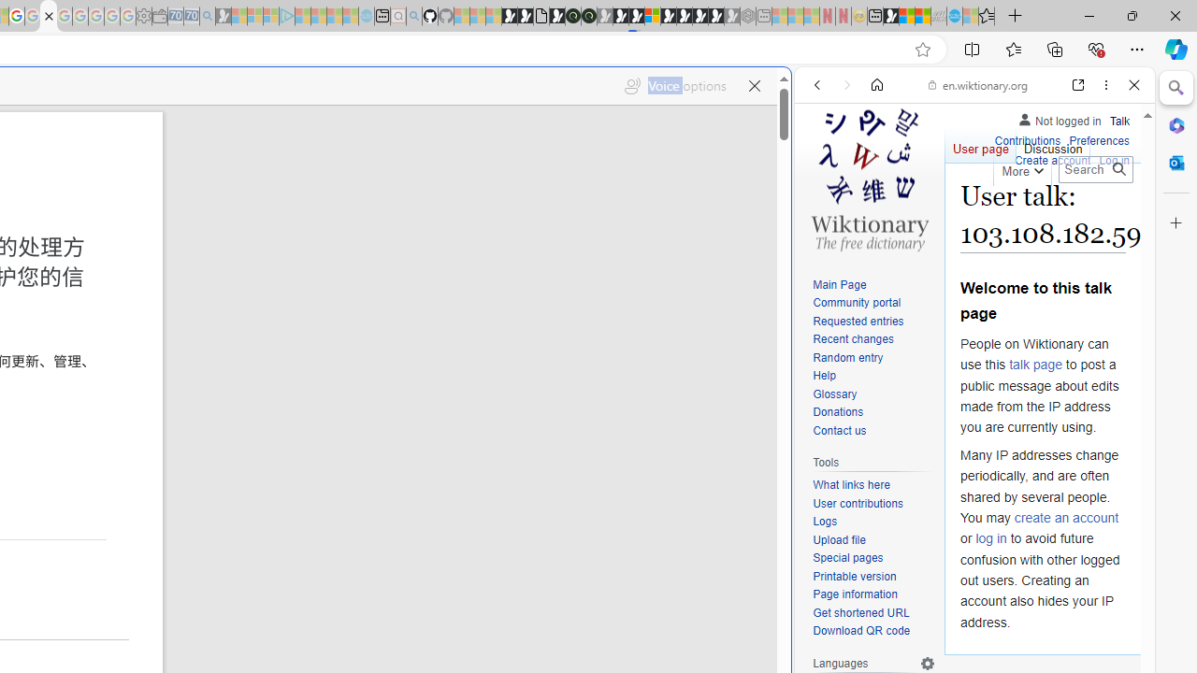  Describe the element at coordinates (855, 594) in the screenshot. I see `Page information` at that location.